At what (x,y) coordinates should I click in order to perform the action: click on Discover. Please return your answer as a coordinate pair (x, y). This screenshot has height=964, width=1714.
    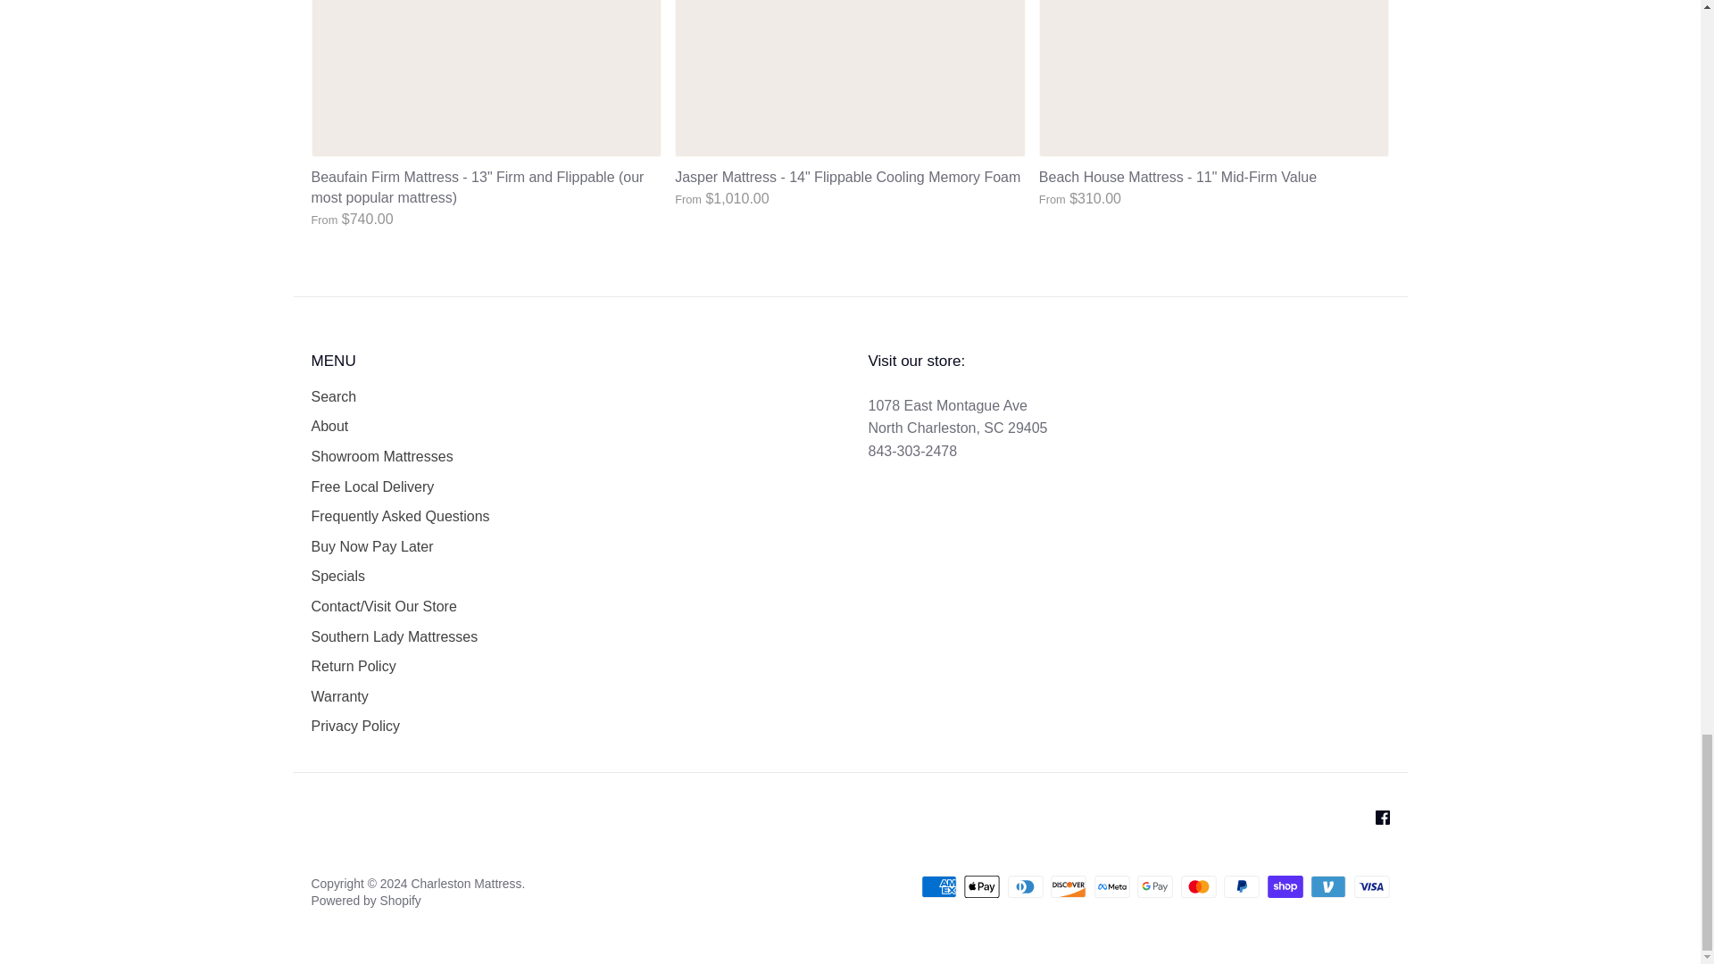
    Looking at the image, I should click on (1068, 885).